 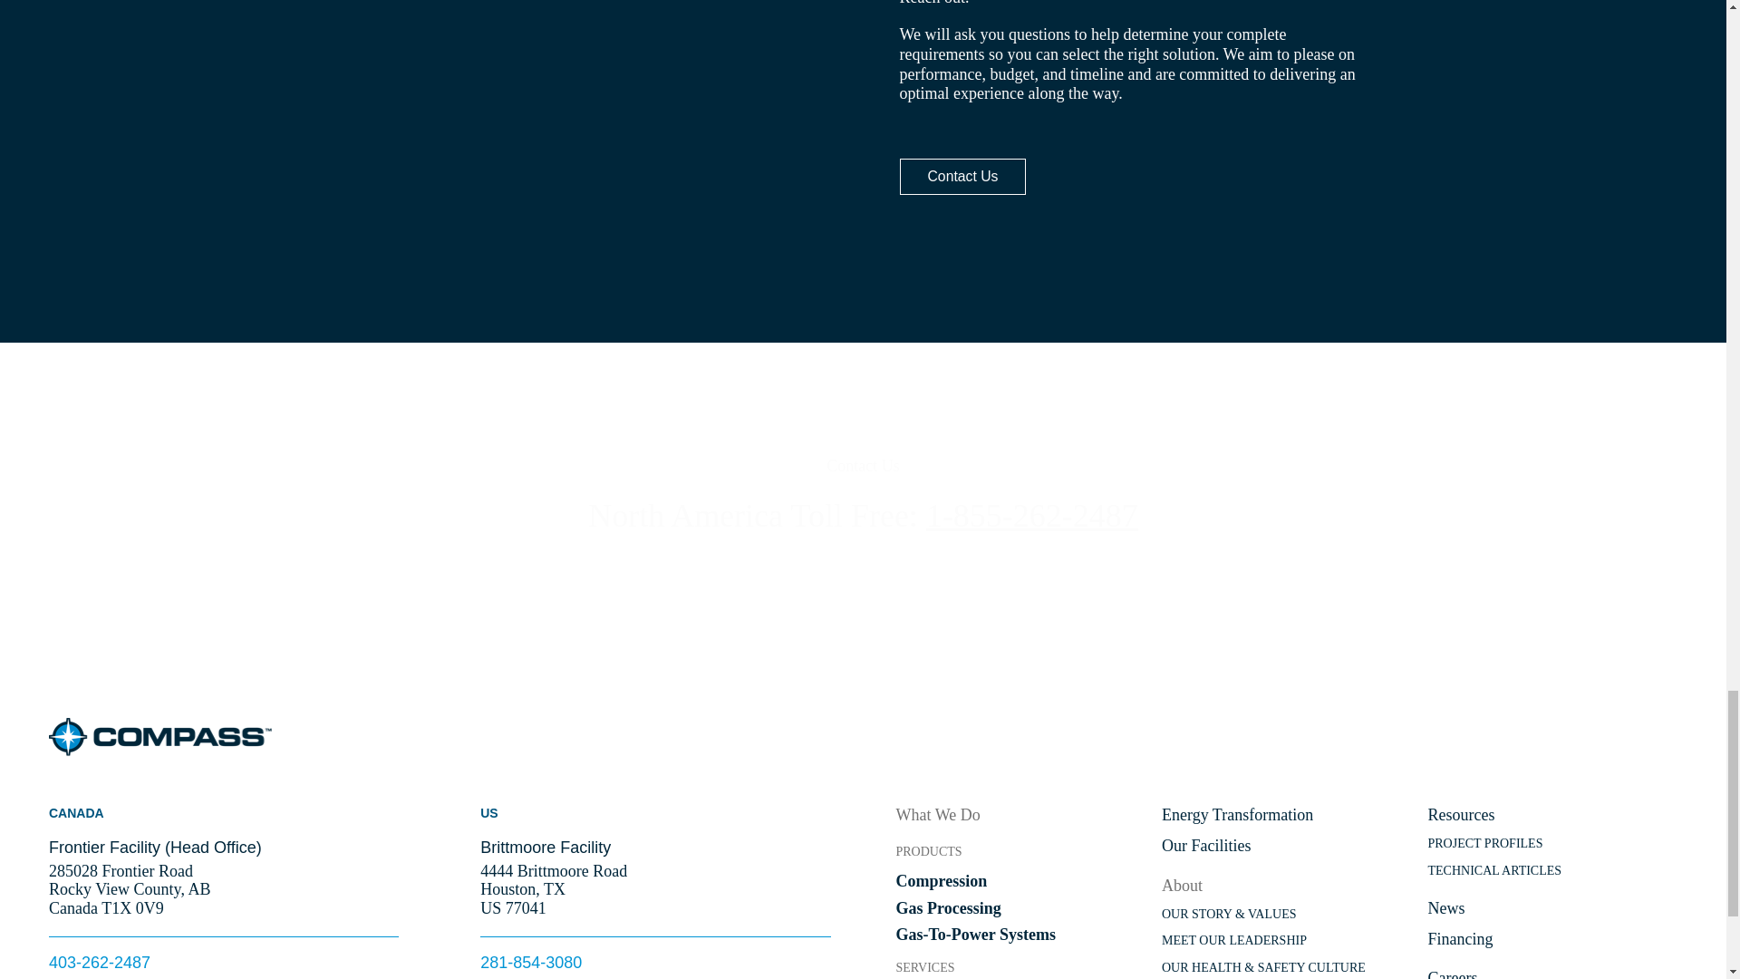 What do you see at coordinates (530, 963) in the screenshot?
I see `281-854-3080` at bounding box center [530, 963].